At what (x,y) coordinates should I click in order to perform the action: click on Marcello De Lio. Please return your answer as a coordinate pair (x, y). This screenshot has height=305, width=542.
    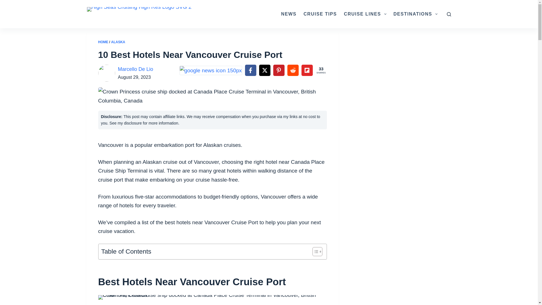
    Looking at the image, I should click on (135, 69).